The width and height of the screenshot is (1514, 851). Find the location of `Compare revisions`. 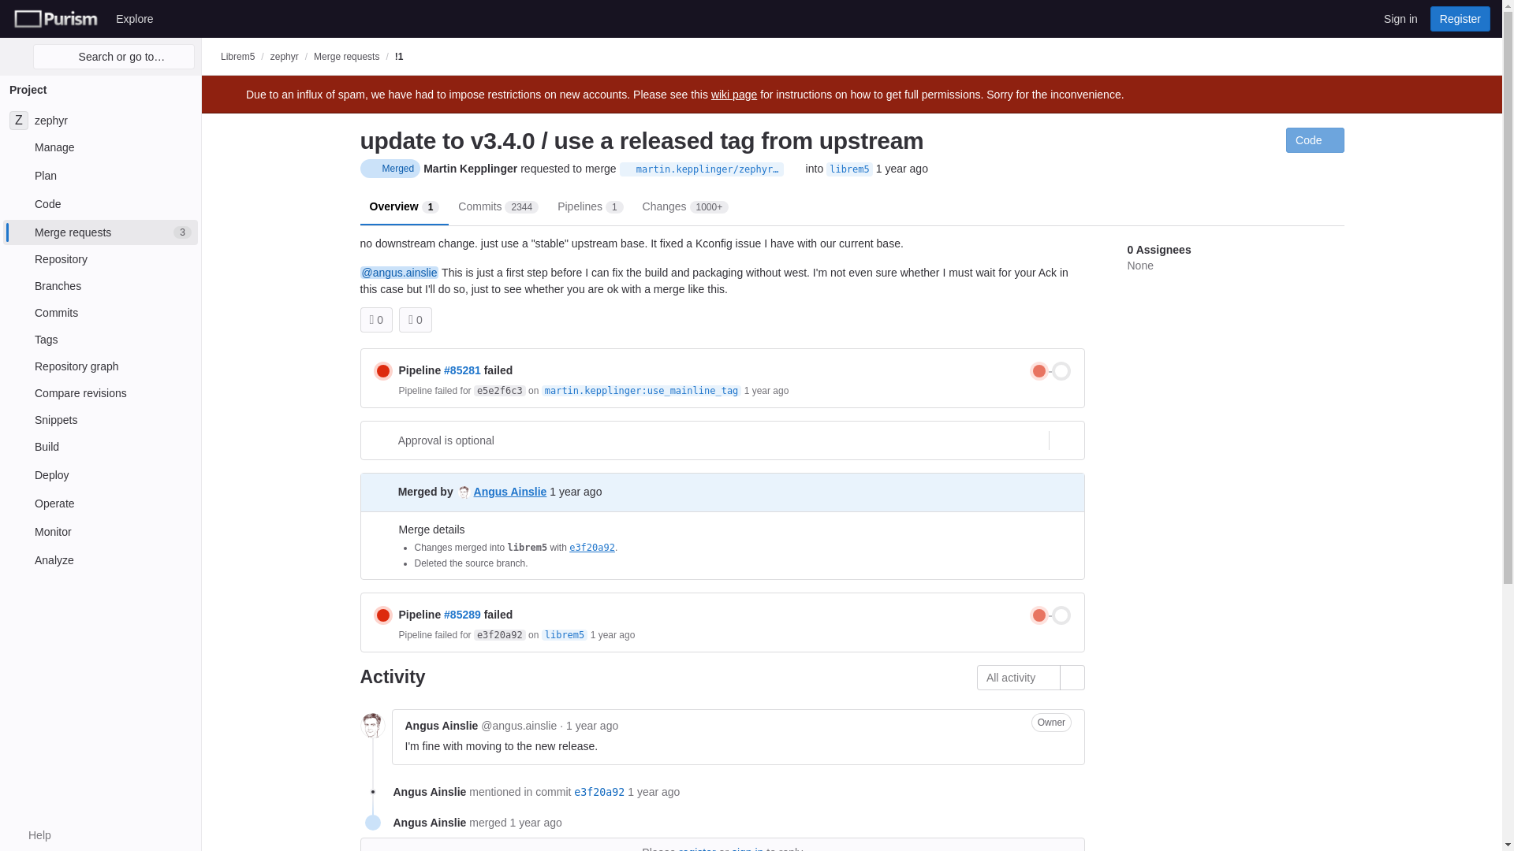

Compare revisions is located at coordinates (100, 258).